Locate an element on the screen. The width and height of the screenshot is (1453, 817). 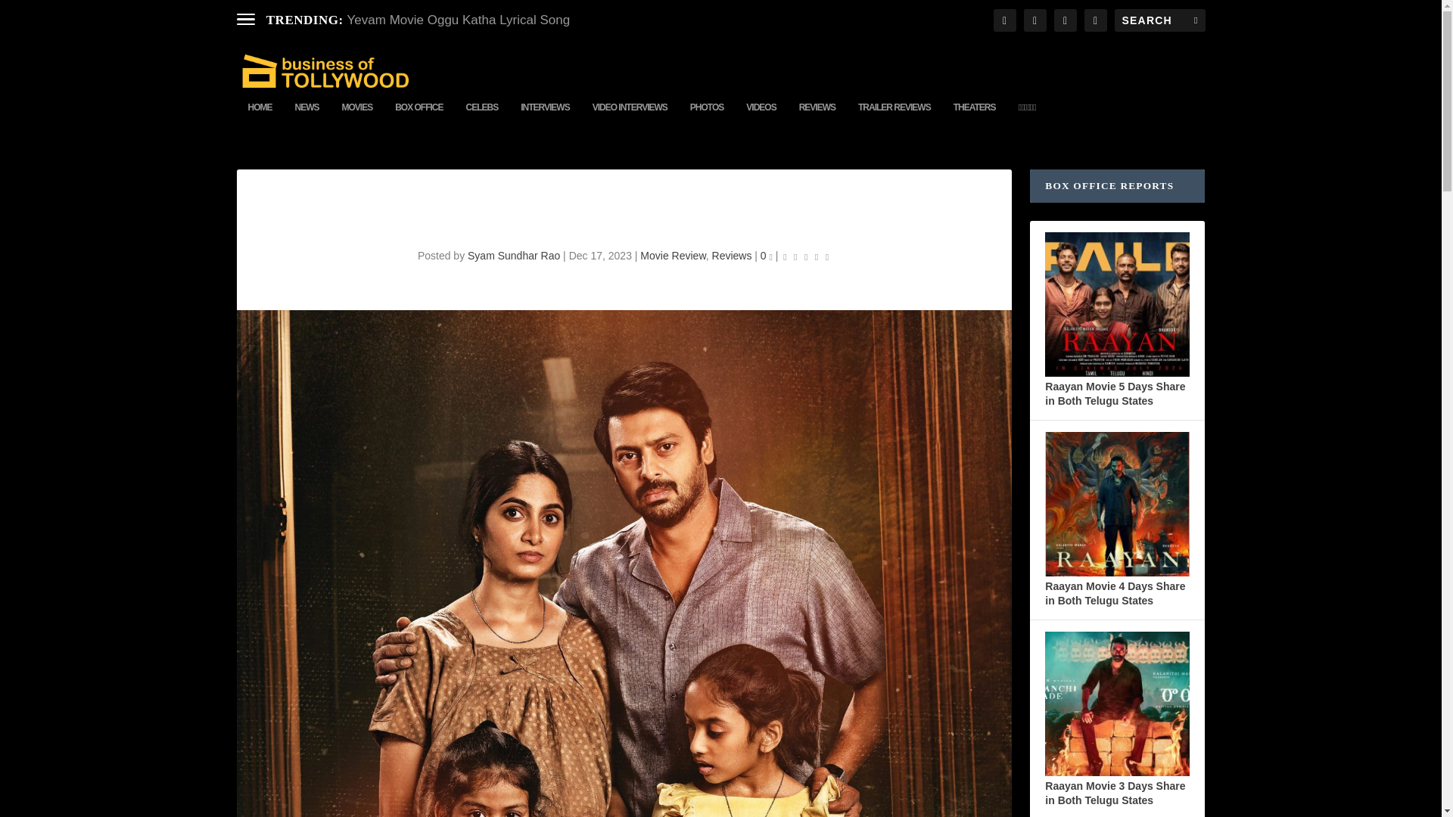
Yevam Movie Oggu Katha Lyrical Song is located at coordinates (459, 20).